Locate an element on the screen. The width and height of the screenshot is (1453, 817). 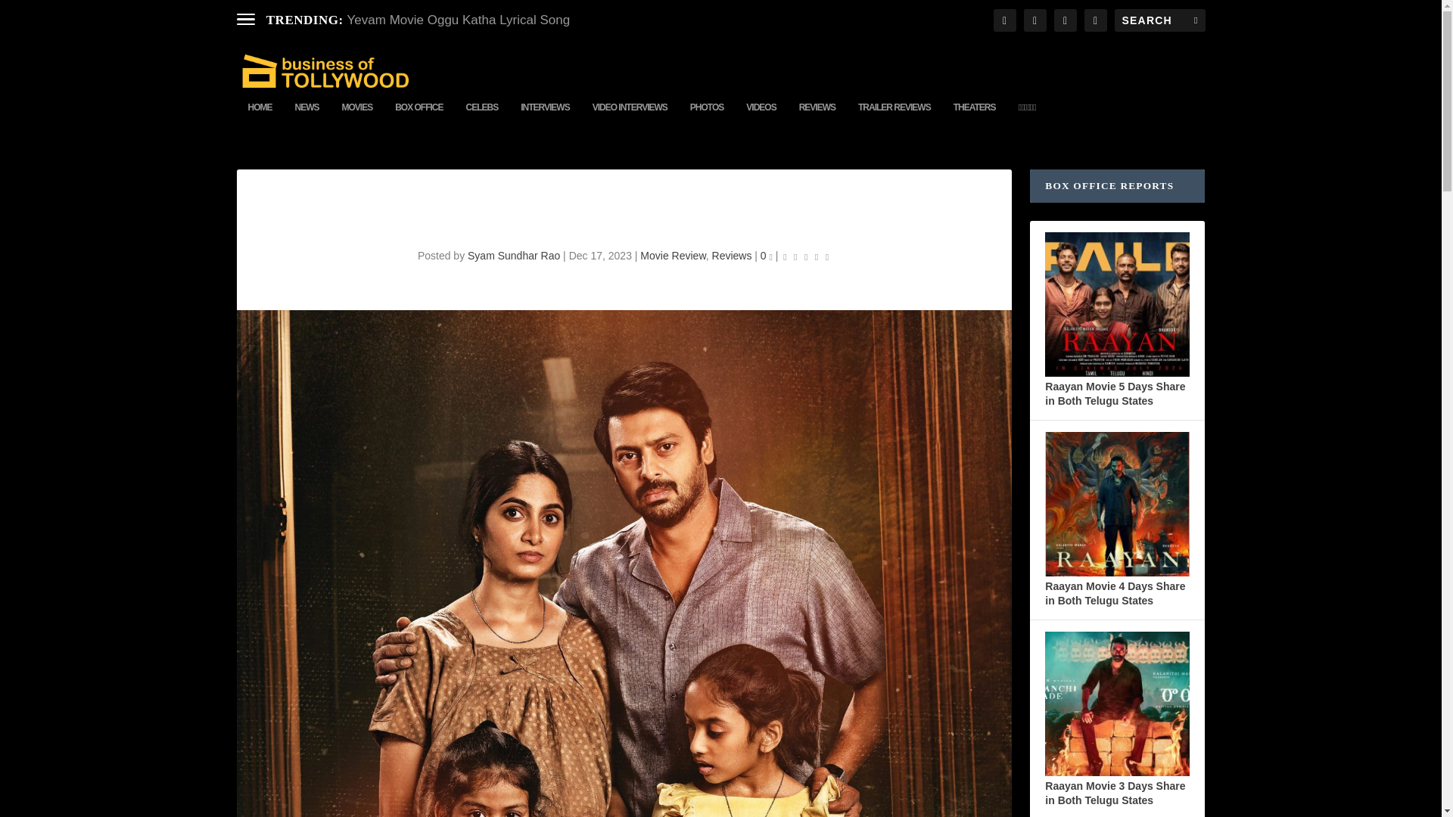
Yevam Movie Oggu Katha Lyrical Song is located at coordinates (459, 20).